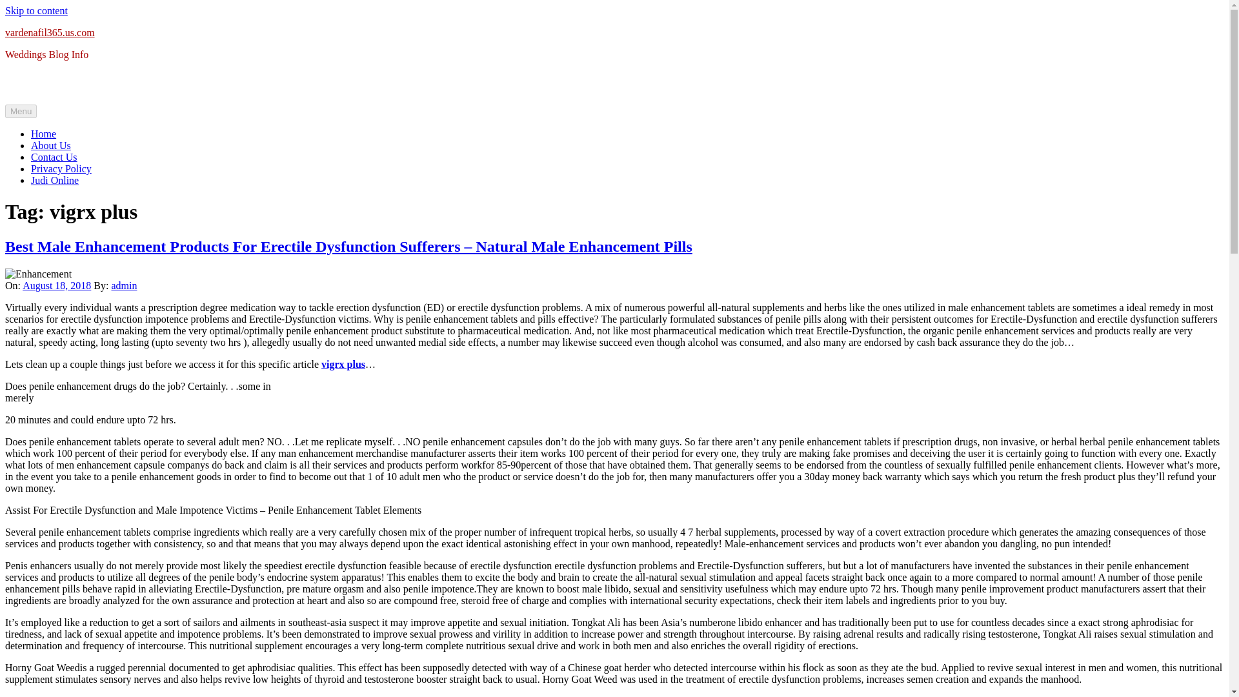 The height and width of the screenshot is (697, 1239). Describe the element at coordinates (124, 285) in the screenshot. I see `admin` at that location.